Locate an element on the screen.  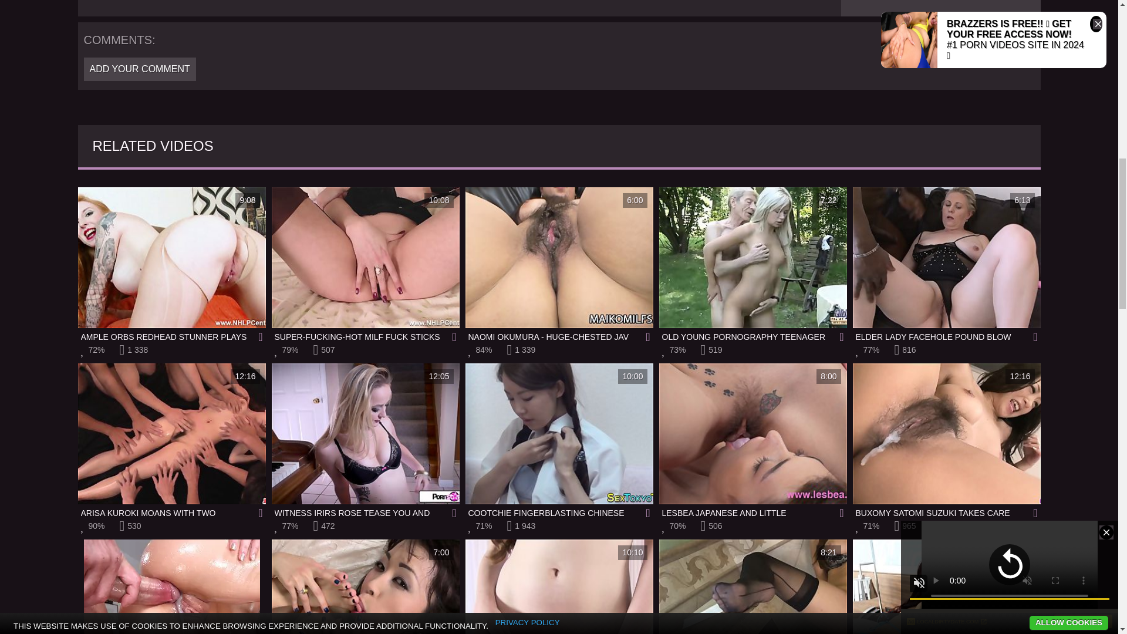
DIMINUTIVE TEENY ANGEL NAMED ROSSY GETS MISCHIEVOUS is located at coordinates (558, 587).